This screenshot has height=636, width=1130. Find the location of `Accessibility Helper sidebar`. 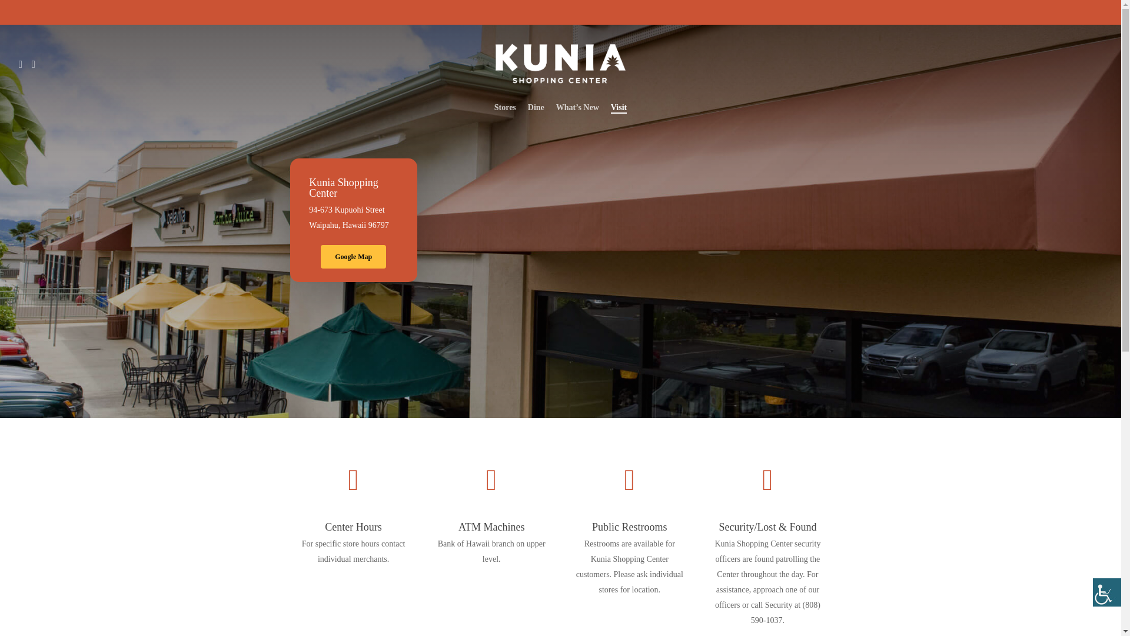

Accessibility Helper sidebar is located at coordinates (1106, 592).